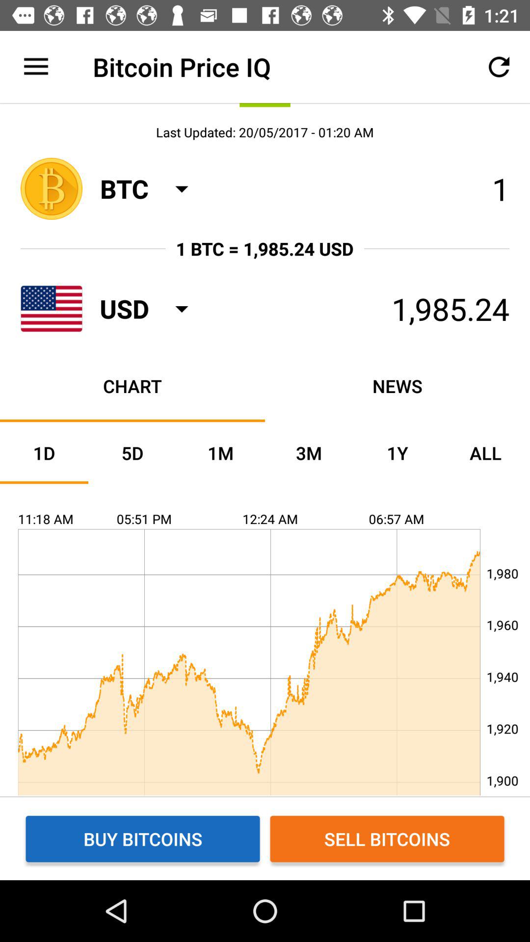 Image resolution: width=530 pixels, height=942 pixels. What do you see at coordinates (387, 839) in the screenshot?
I see `press sell bitcoins at the bottom right corner` at bounding box center [387, 839].